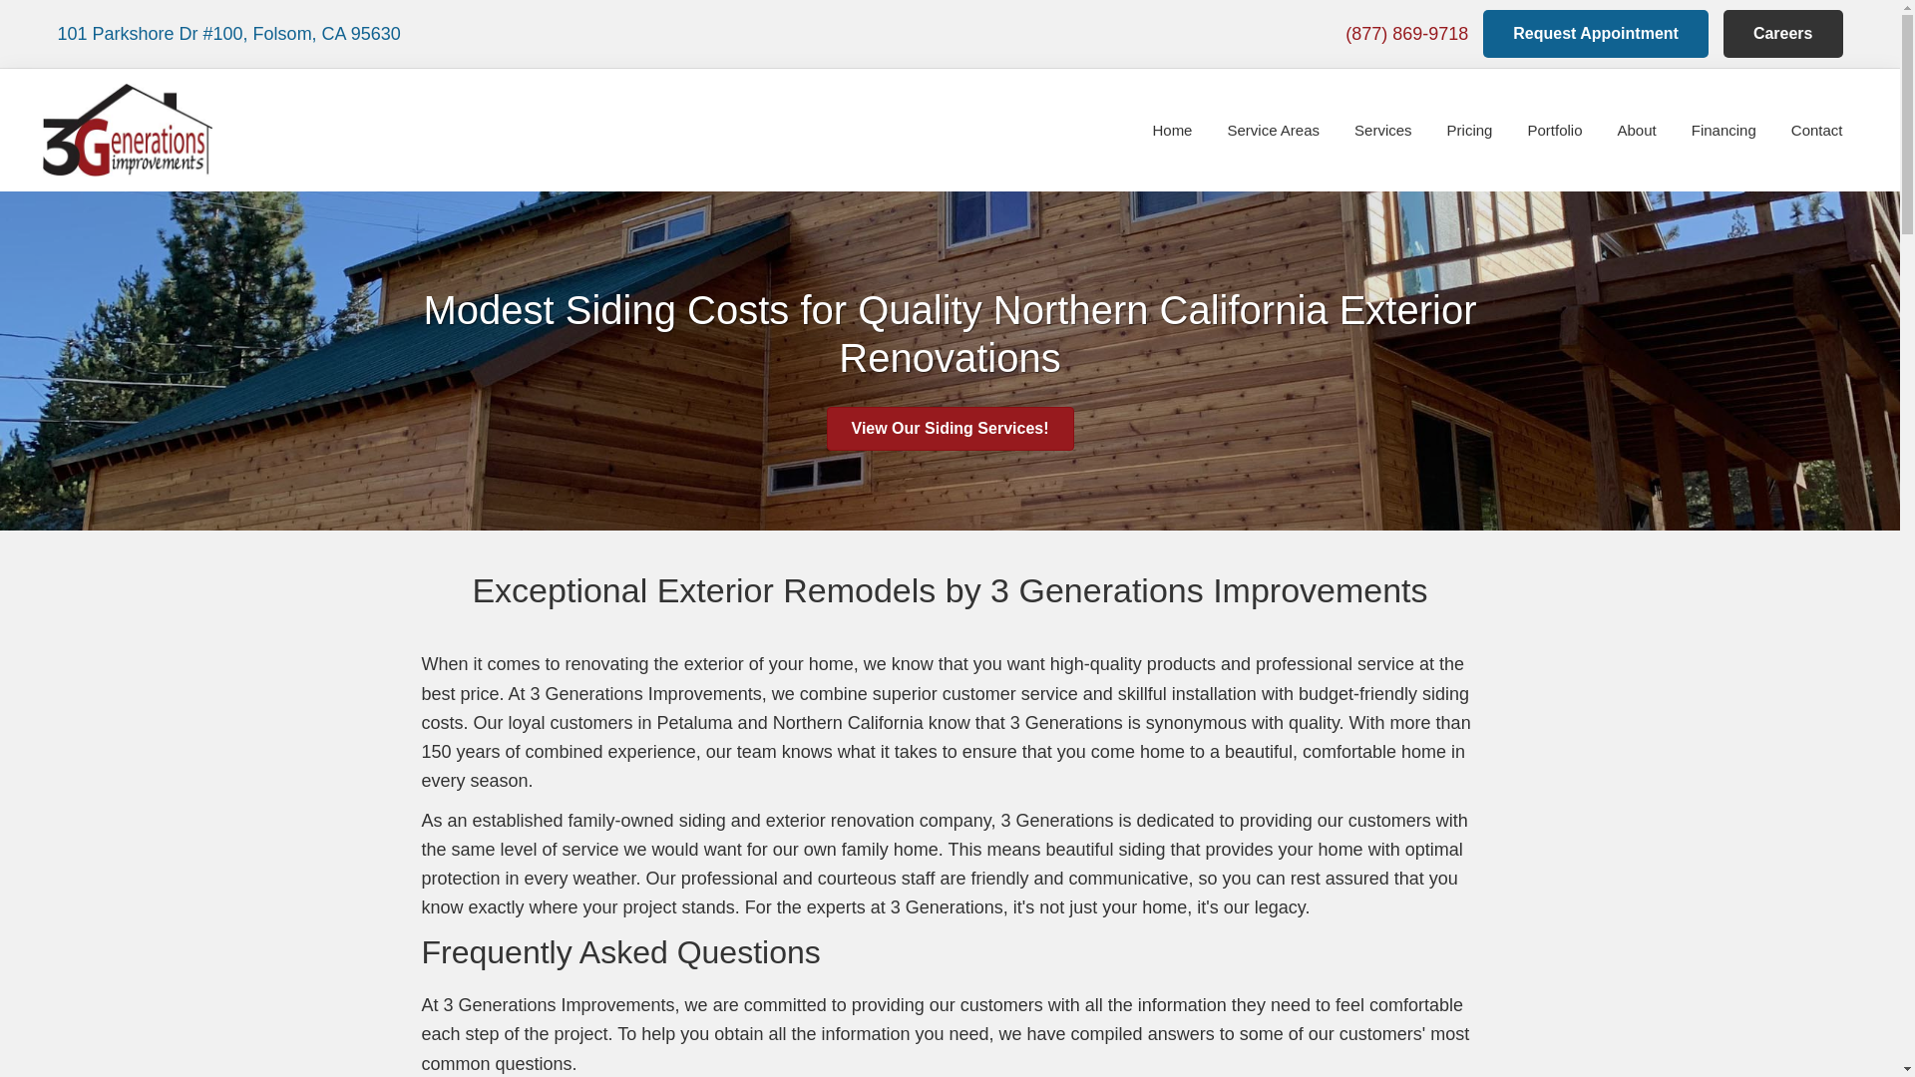  What do you see at coordinates (229, 34) in the screenshot?
I see `101 Parkshore Dr #100, Folsom, CA 95630` at bounding box center [229, 34].